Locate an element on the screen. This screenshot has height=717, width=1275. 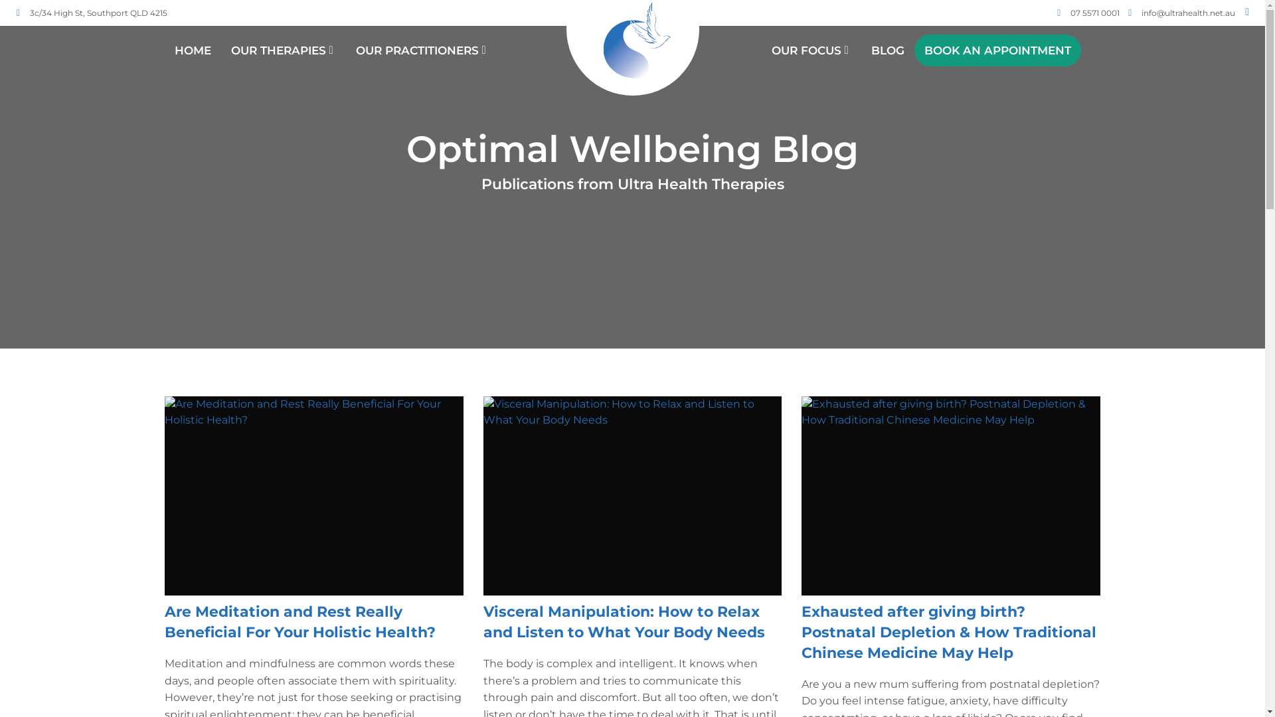
BLOG is located at coordinates (888, 50).